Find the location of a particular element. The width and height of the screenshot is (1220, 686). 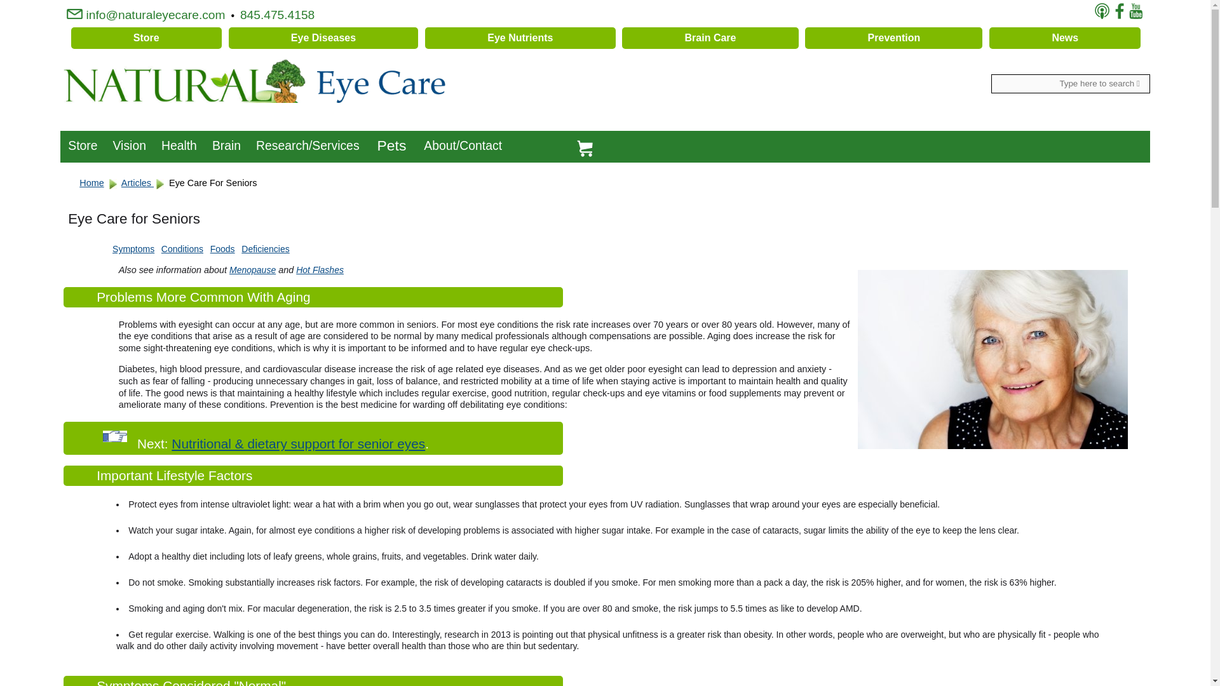

News is located at coordinates (1065, 38).